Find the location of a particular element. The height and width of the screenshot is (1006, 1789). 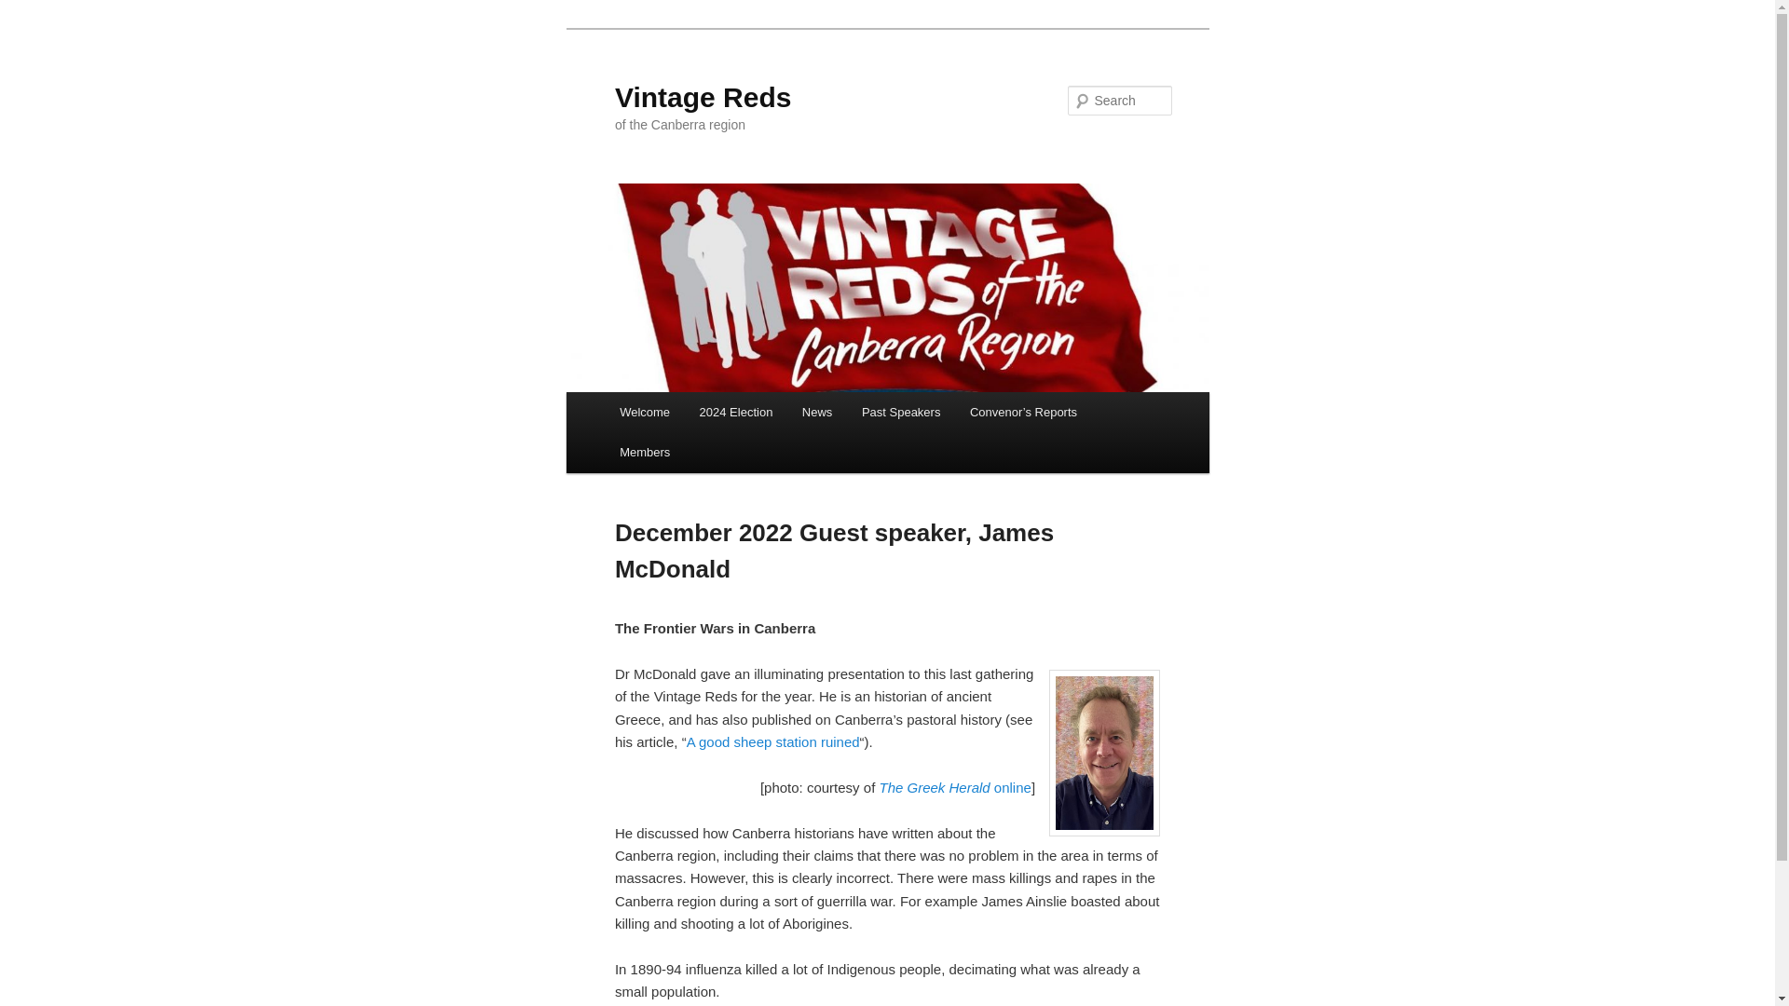

2024 Election is located at coordinates (736, 412).